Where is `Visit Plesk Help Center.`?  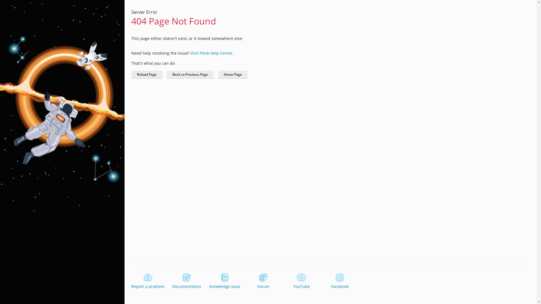 Visit Plesk Help Center. is located at coordinates (212, 53).